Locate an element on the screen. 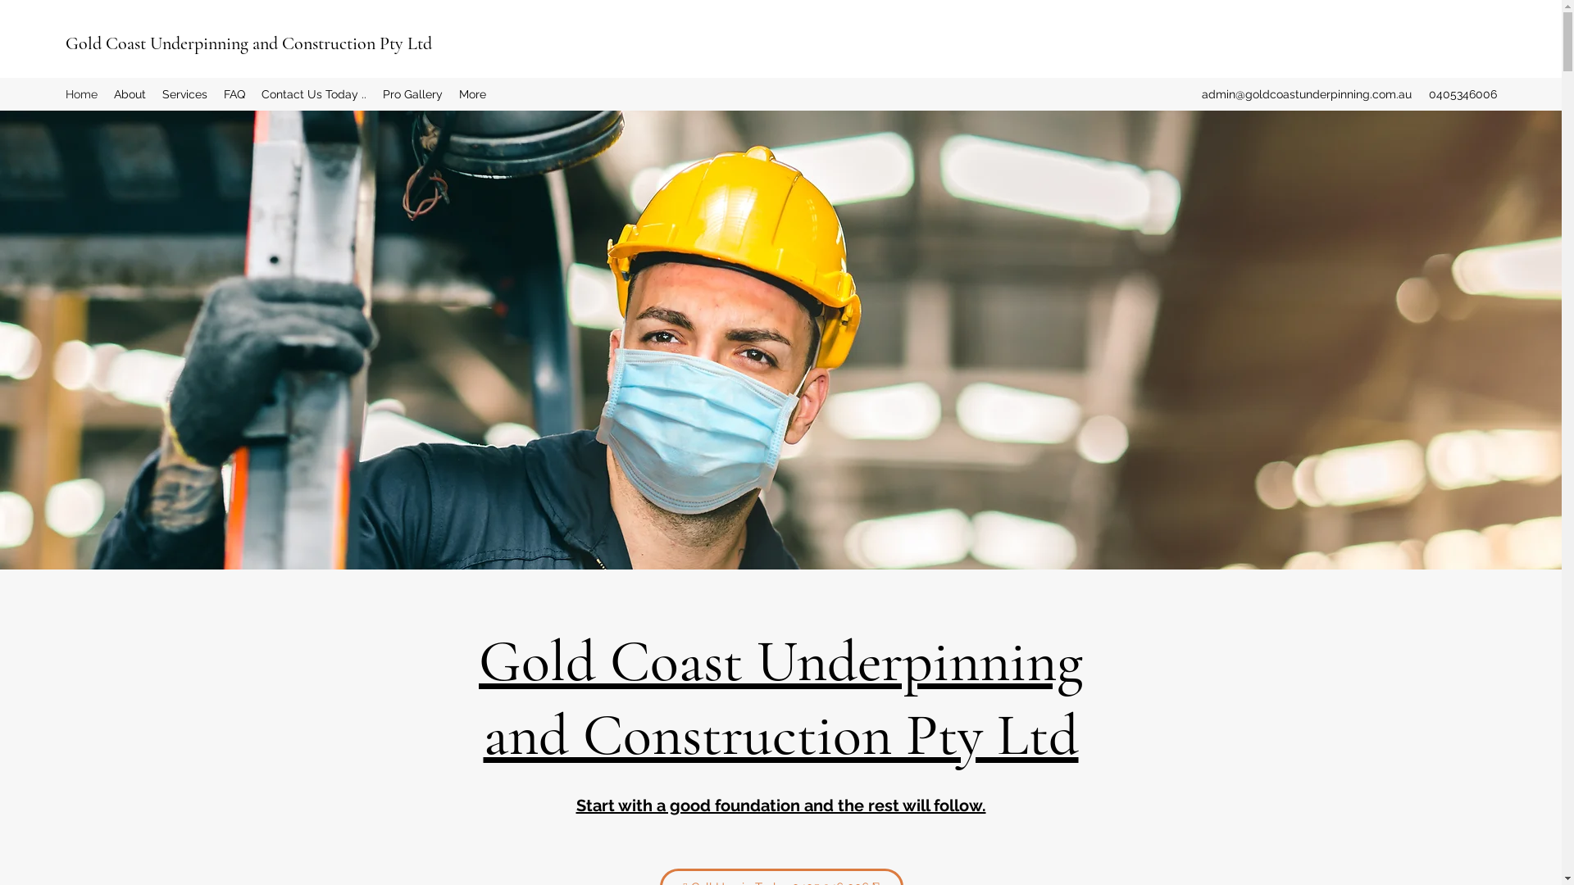 This screenshot has height=885, width=1574. admin@goldcoastunderpinning.com.au is located at coordinates (1307, 94).